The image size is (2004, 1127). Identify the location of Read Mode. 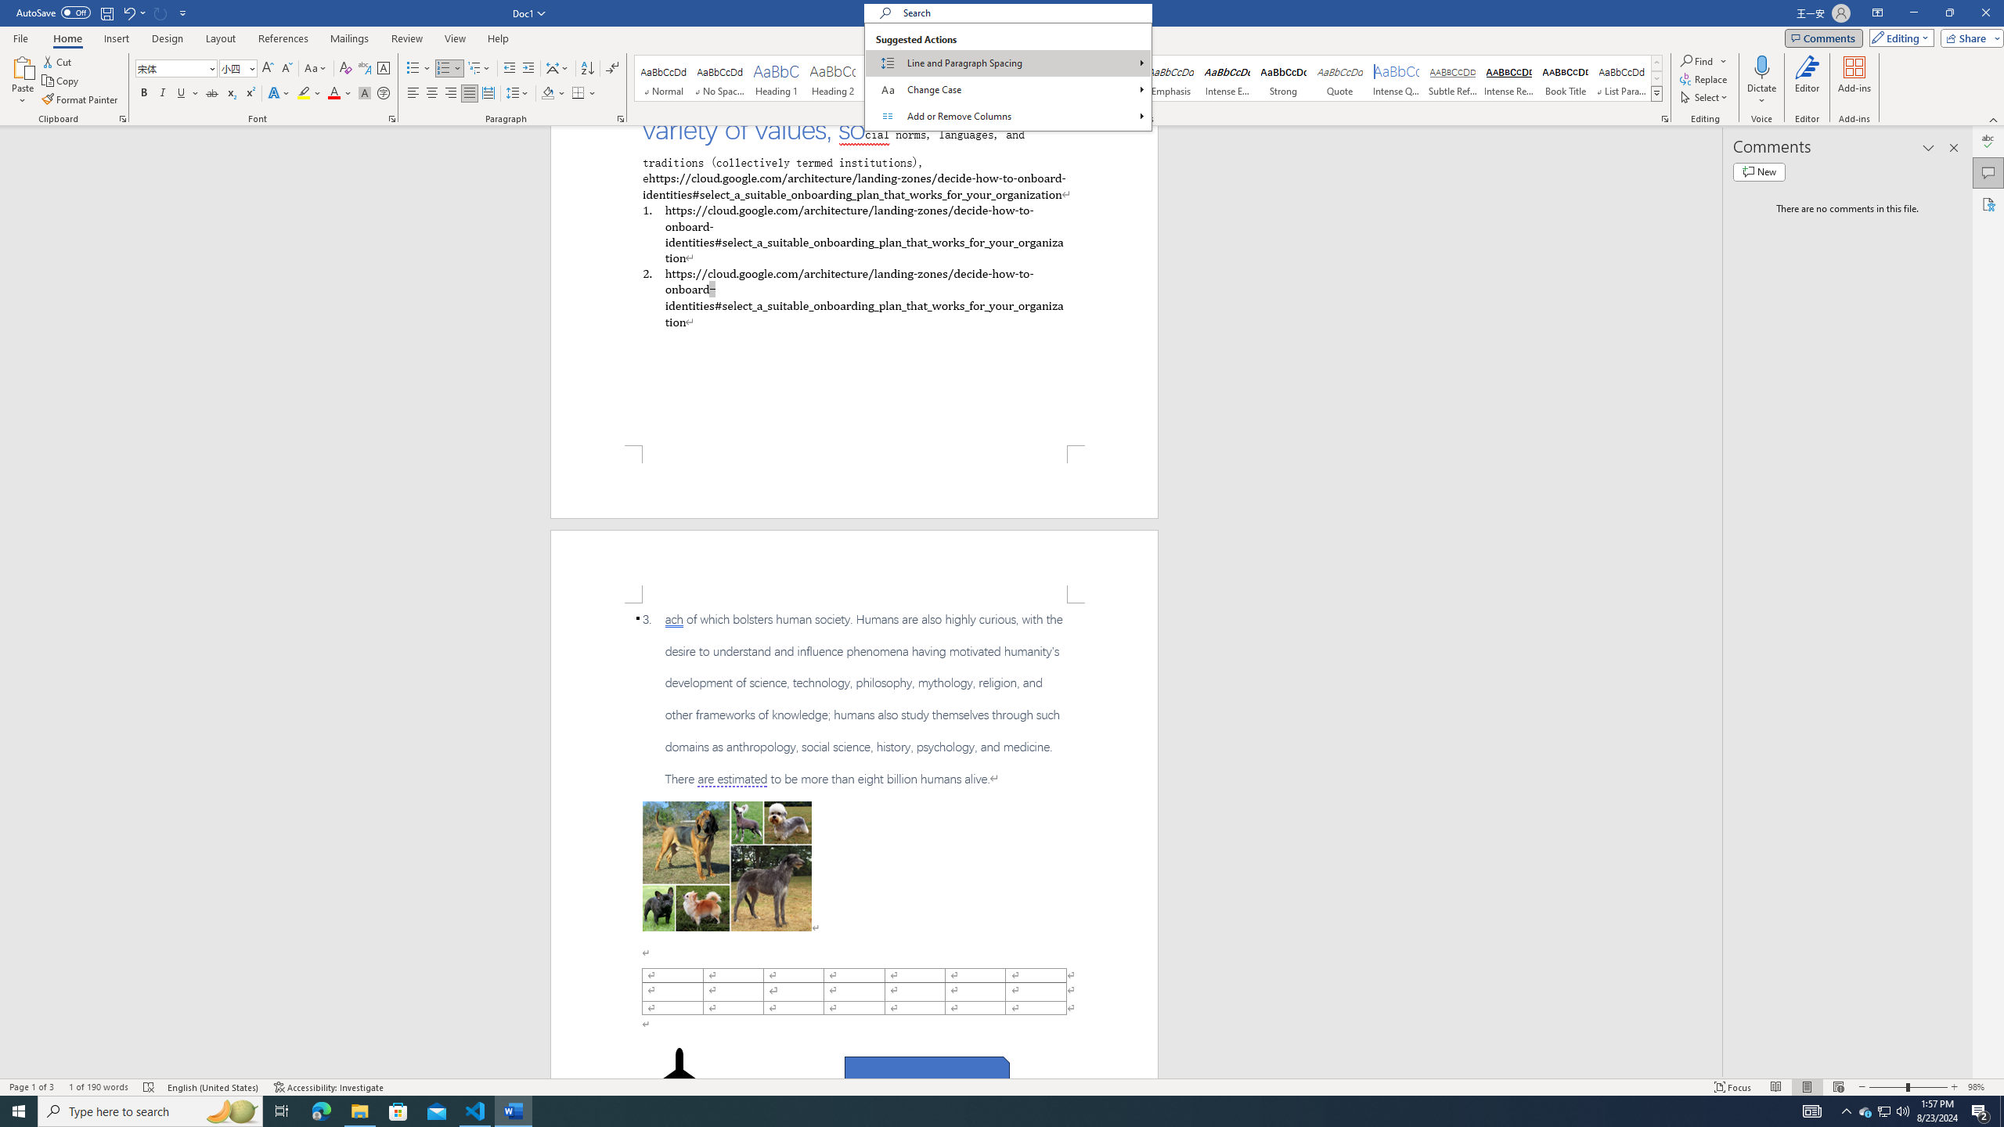
(1776, 1087).